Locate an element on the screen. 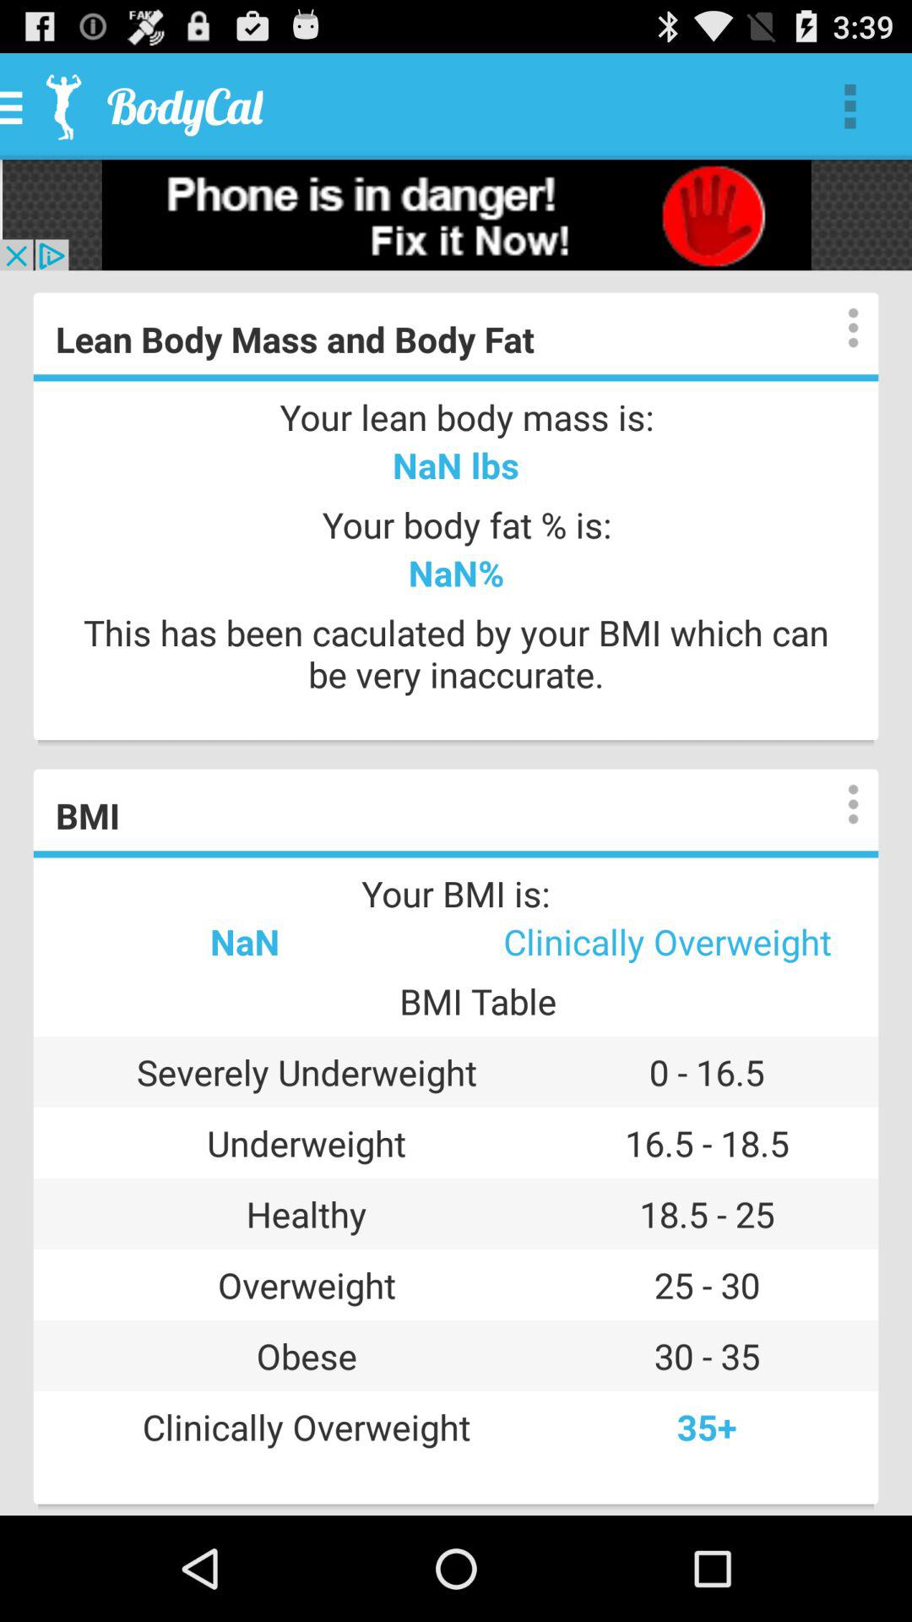 The image size is (912, 1622). search the option is located at coordinates (836, 804).